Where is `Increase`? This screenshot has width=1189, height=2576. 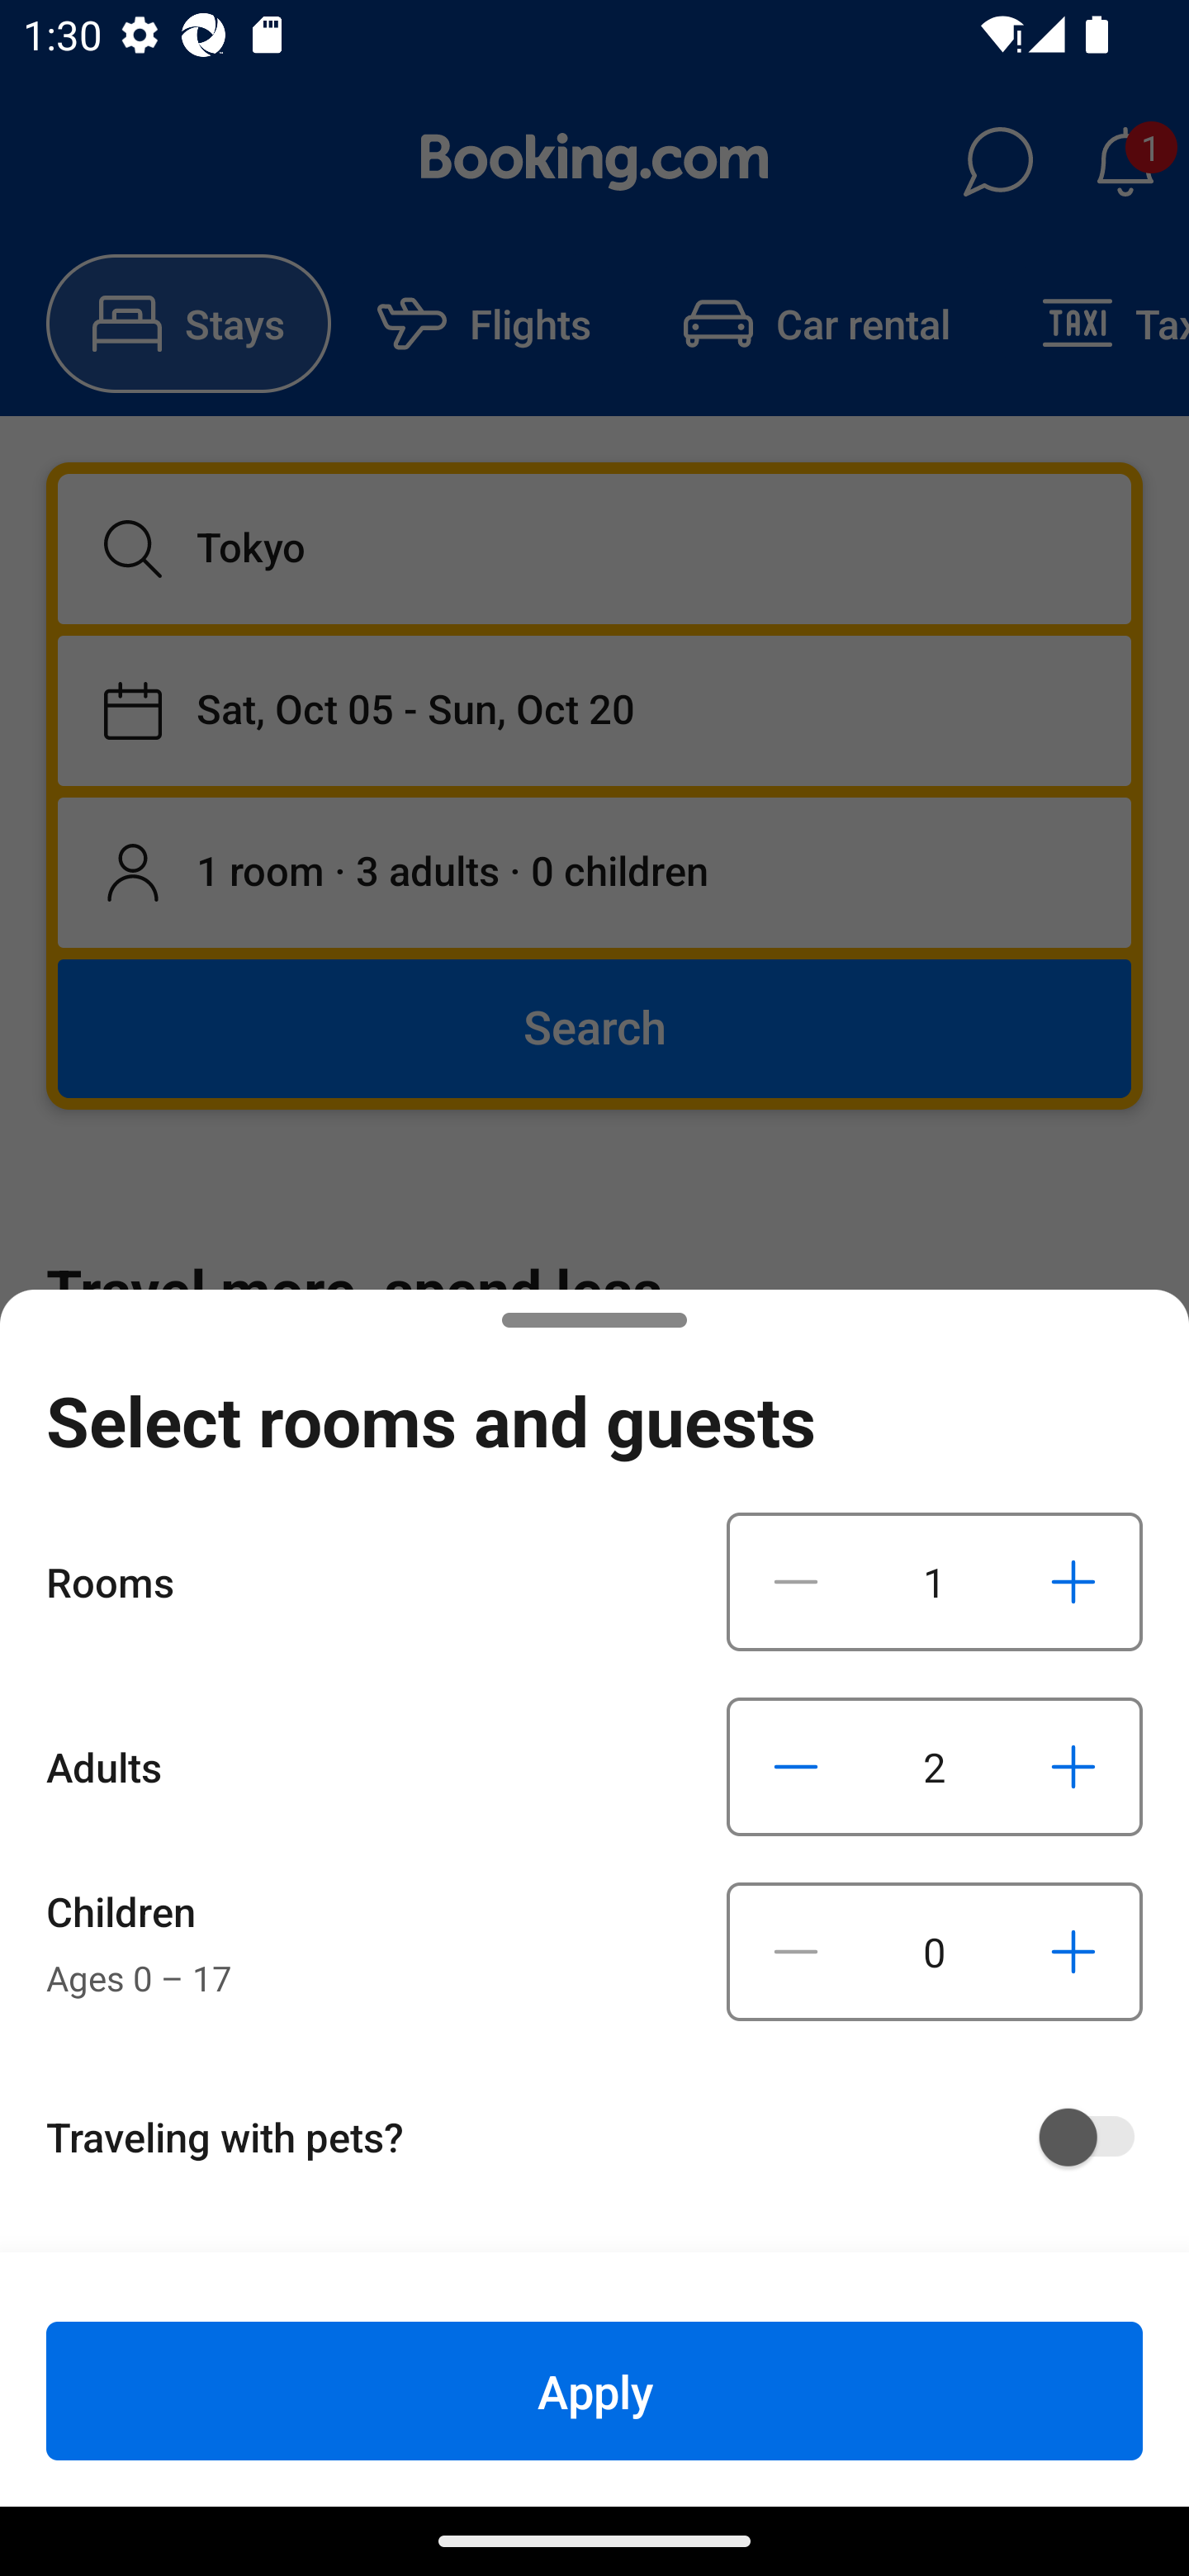
Increase is located at coordinates (1073, 1581).